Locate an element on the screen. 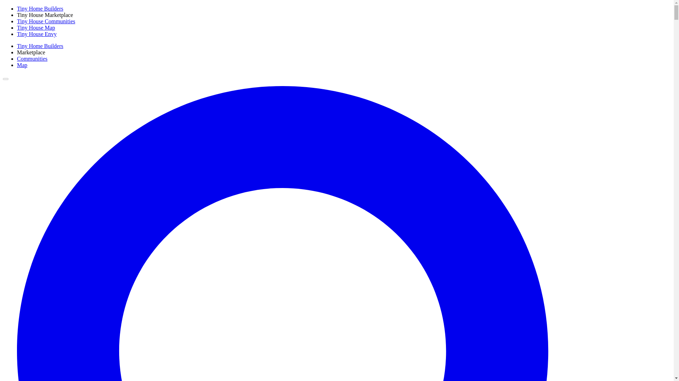  Tiny Home Builders is located at coordinates (40, 46).